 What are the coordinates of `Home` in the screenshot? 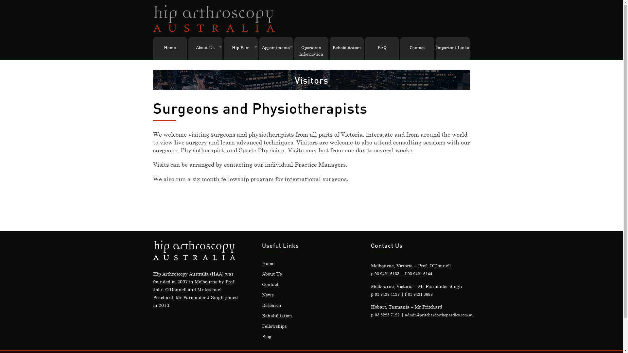 It's located at (170, 47).